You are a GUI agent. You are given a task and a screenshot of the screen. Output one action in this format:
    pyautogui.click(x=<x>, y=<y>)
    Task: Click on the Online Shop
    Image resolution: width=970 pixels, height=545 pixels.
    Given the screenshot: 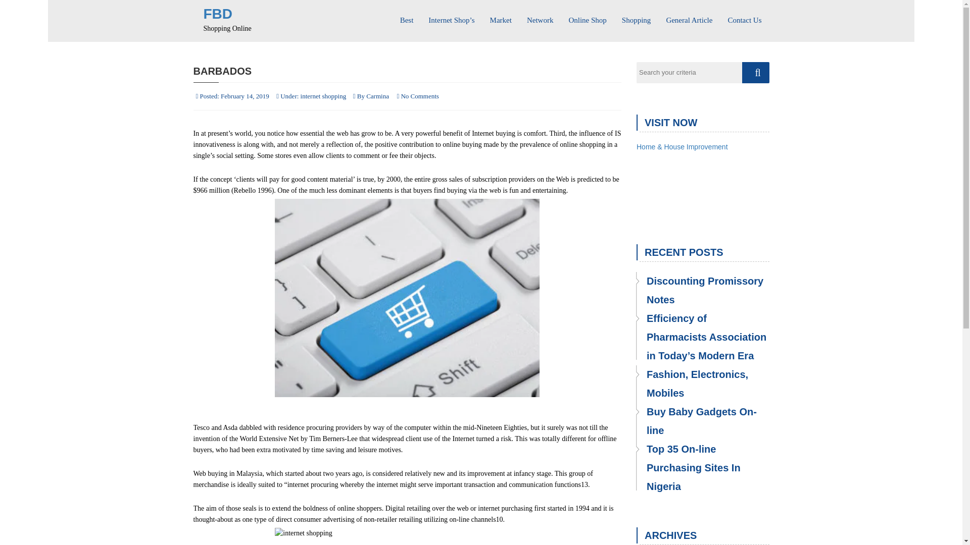 What is the action you would take?
    pyautogui.click(x=587, y=16)
    